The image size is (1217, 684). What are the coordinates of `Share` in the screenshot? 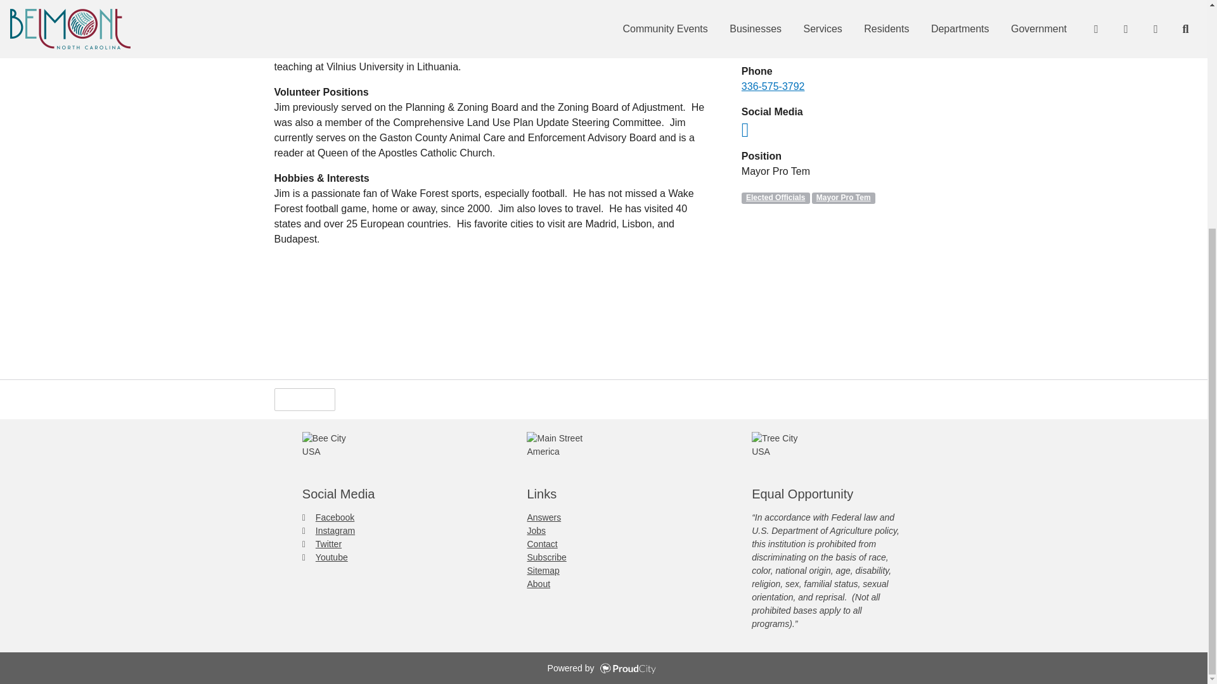 It's located at (365, 399).